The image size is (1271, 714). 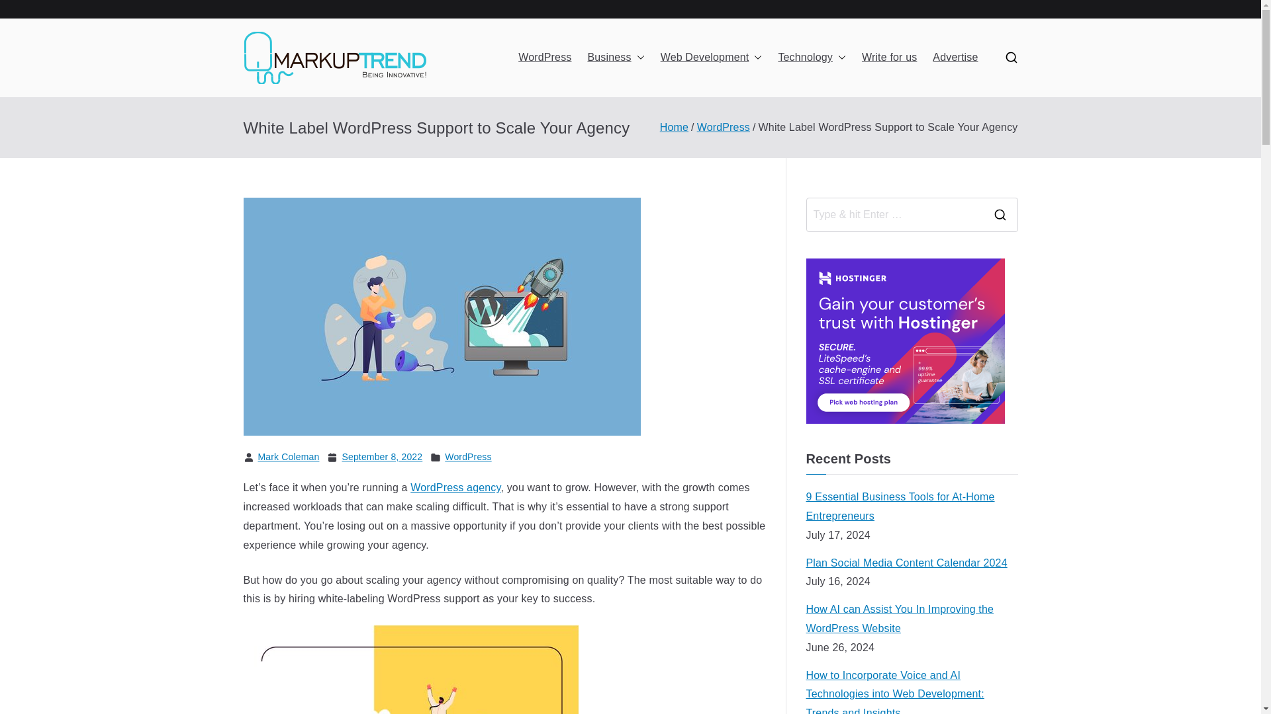 What do you see at coordinates (894, 214) in the screenshot?
I see `Search for:` at bounding box center [894, 214].